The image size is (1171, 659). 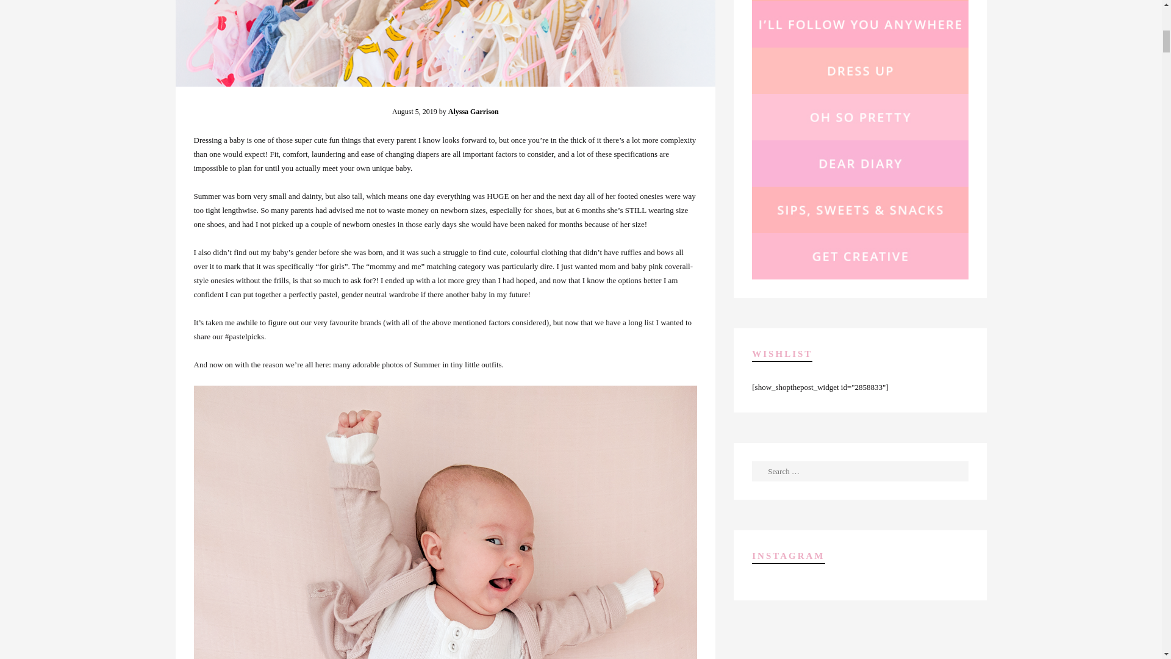 I want to click on August 5, 2019, so click(x=415, y=112).